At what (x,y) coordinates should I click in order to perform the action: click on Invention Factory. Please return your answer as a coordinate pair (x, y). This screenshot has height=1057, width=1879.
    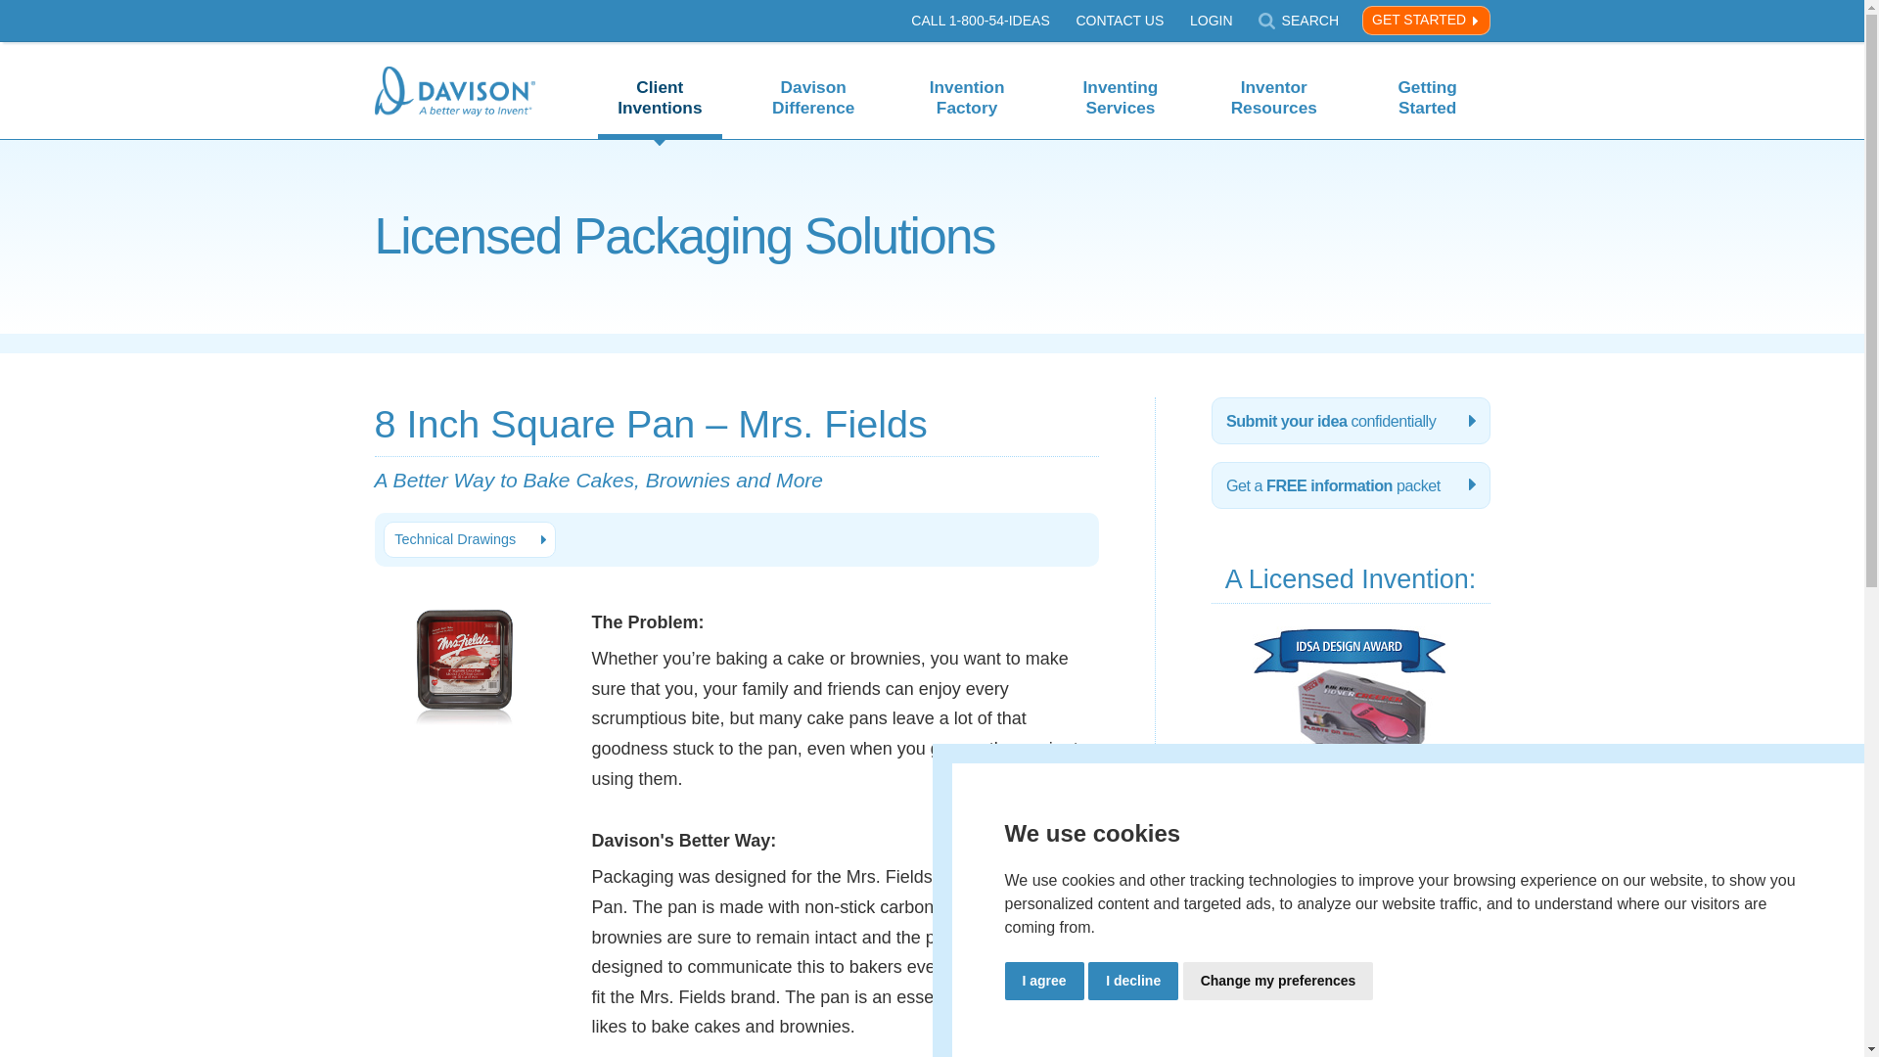
    Looking at the image, I should click on (967, 84).